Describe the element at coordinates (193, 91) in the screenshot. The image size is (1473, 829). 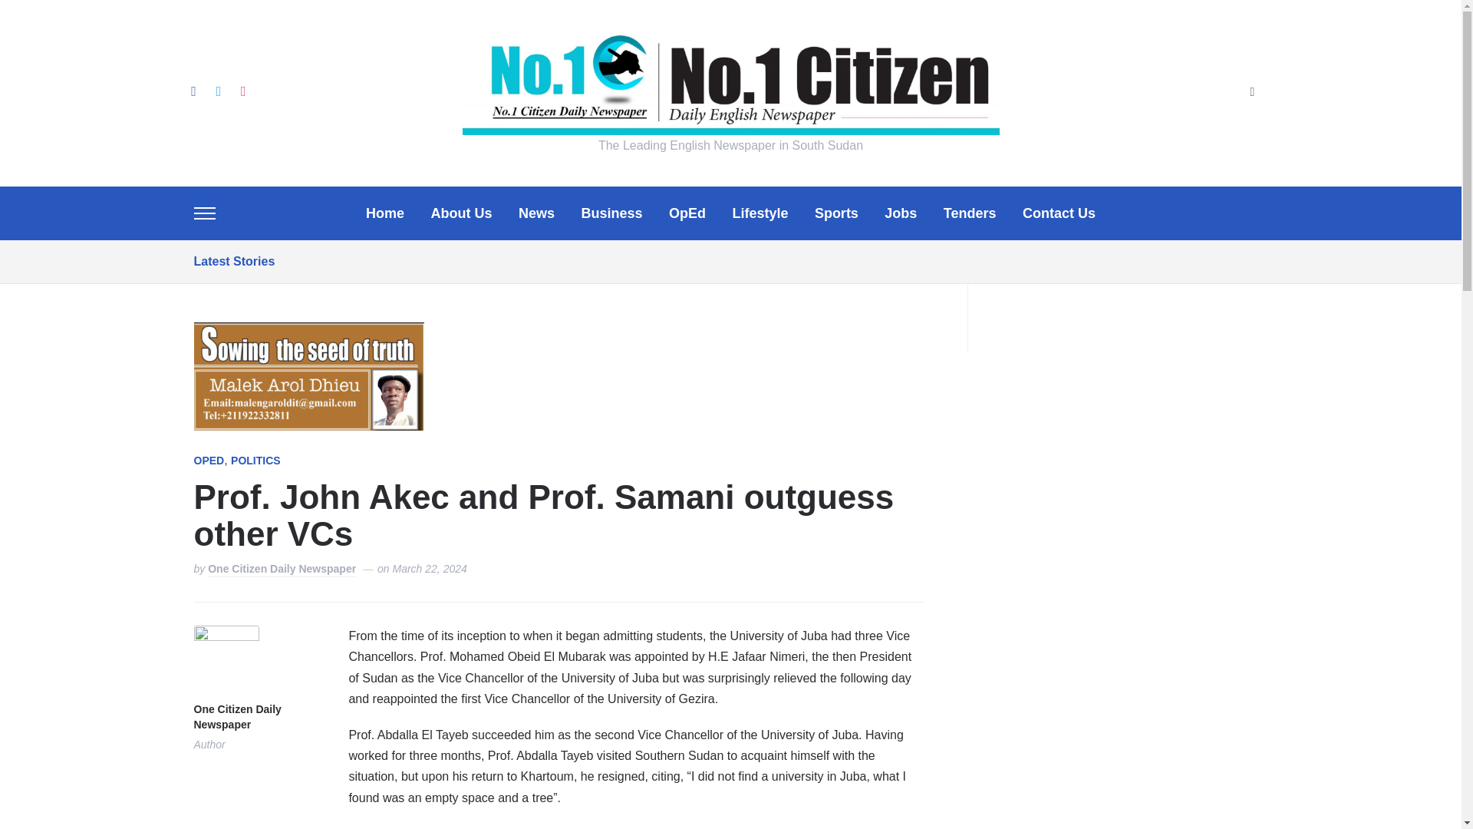
I see `Friend me on Facebook` at that location.